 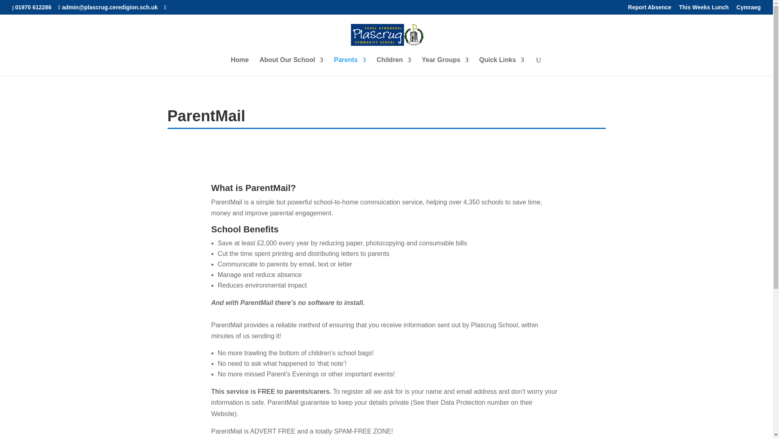 I want to click on Home, so click(x=239, y=67).